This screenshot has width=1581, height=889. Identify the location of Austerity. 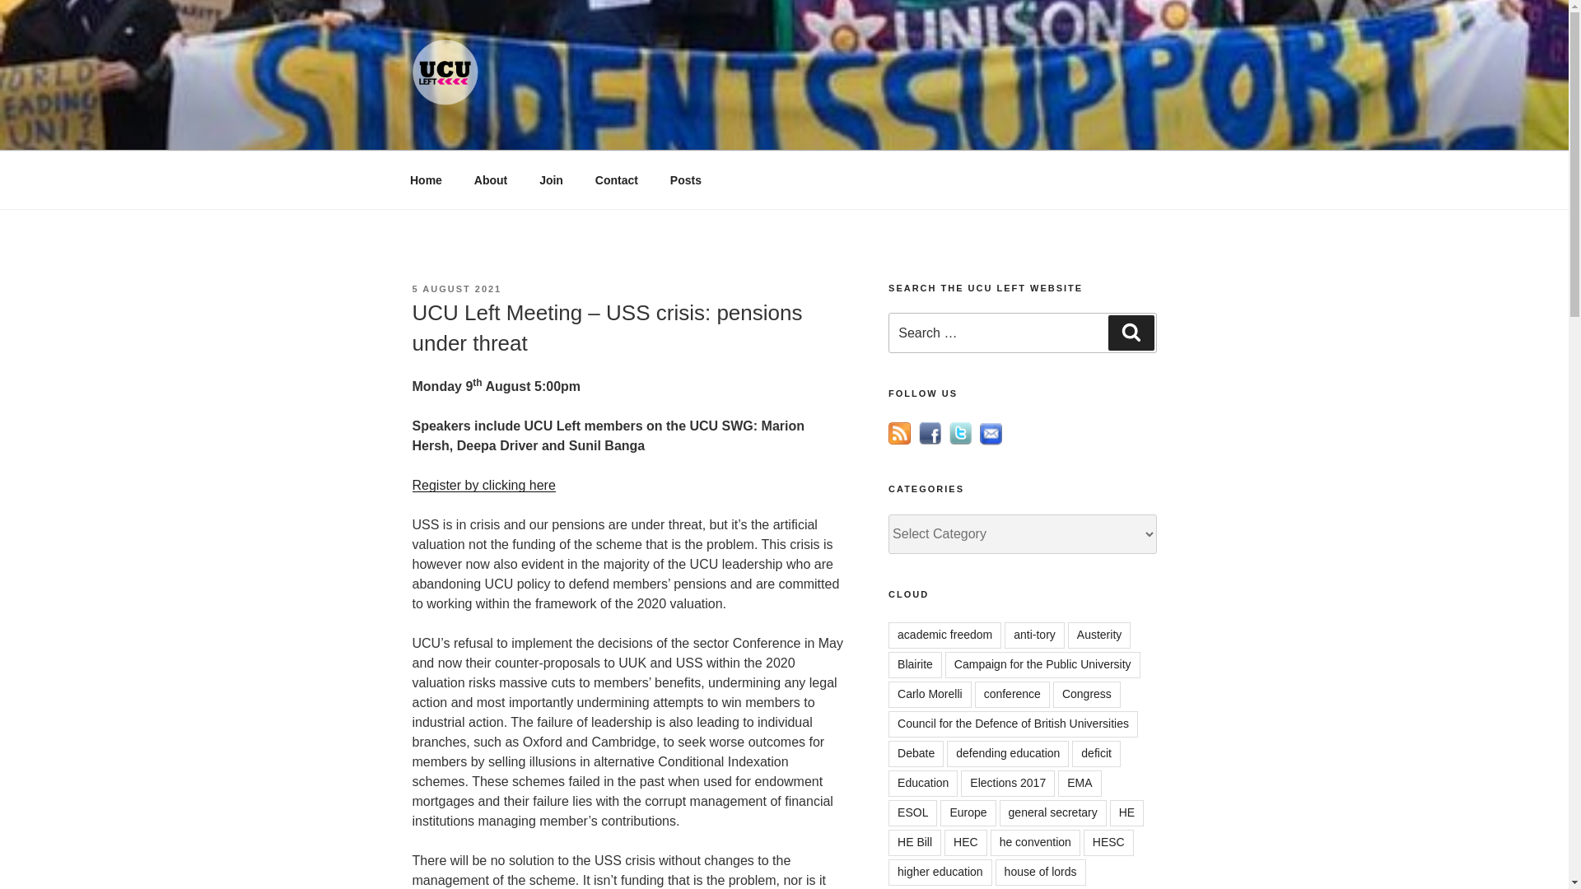
(1098, 635).